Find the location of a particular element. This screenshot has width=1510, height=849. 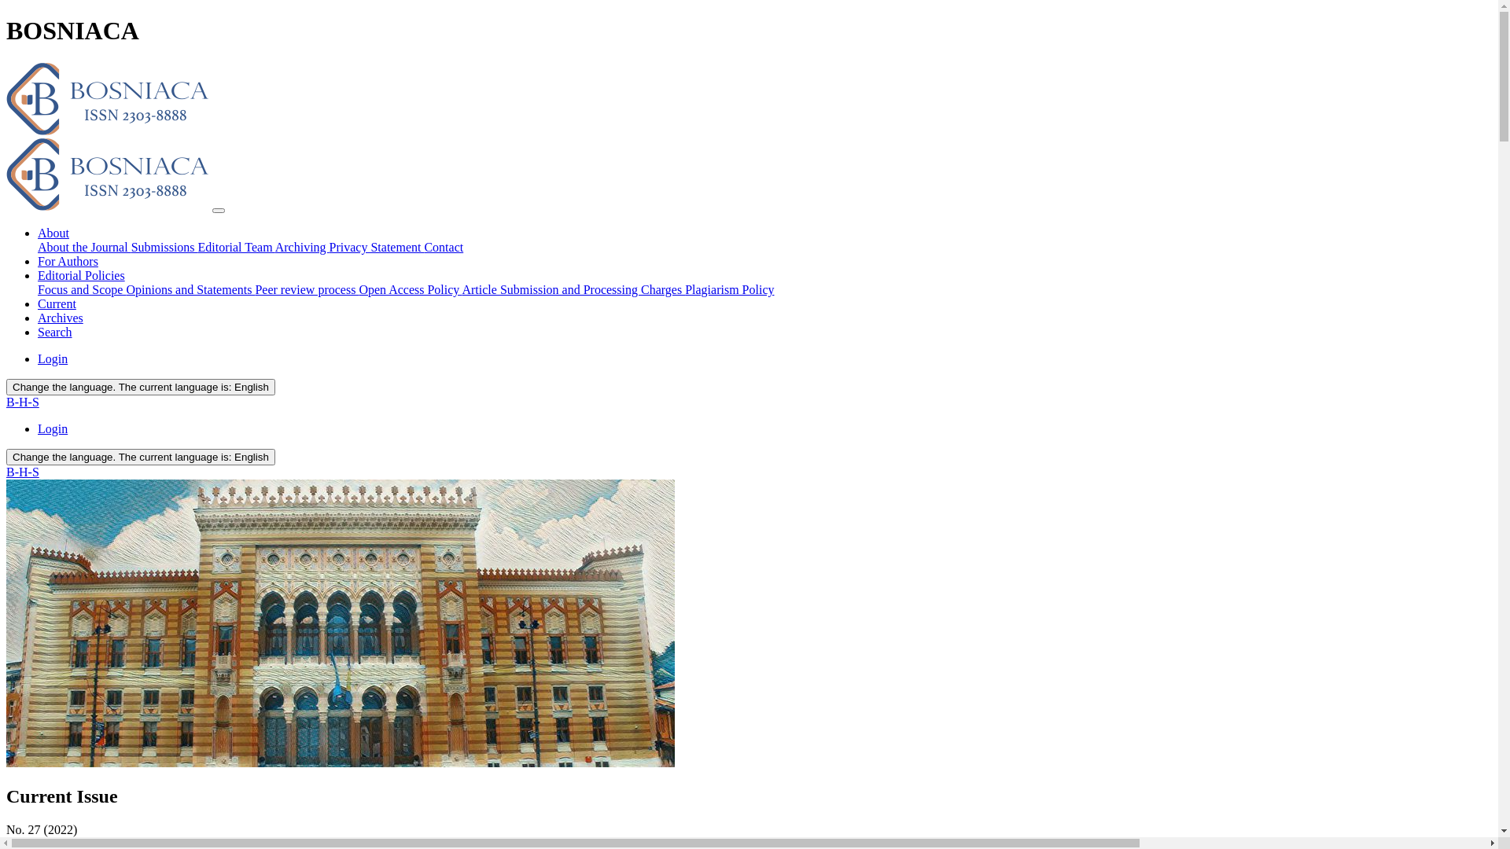

B-H-S is located at coordinates (23, 402).